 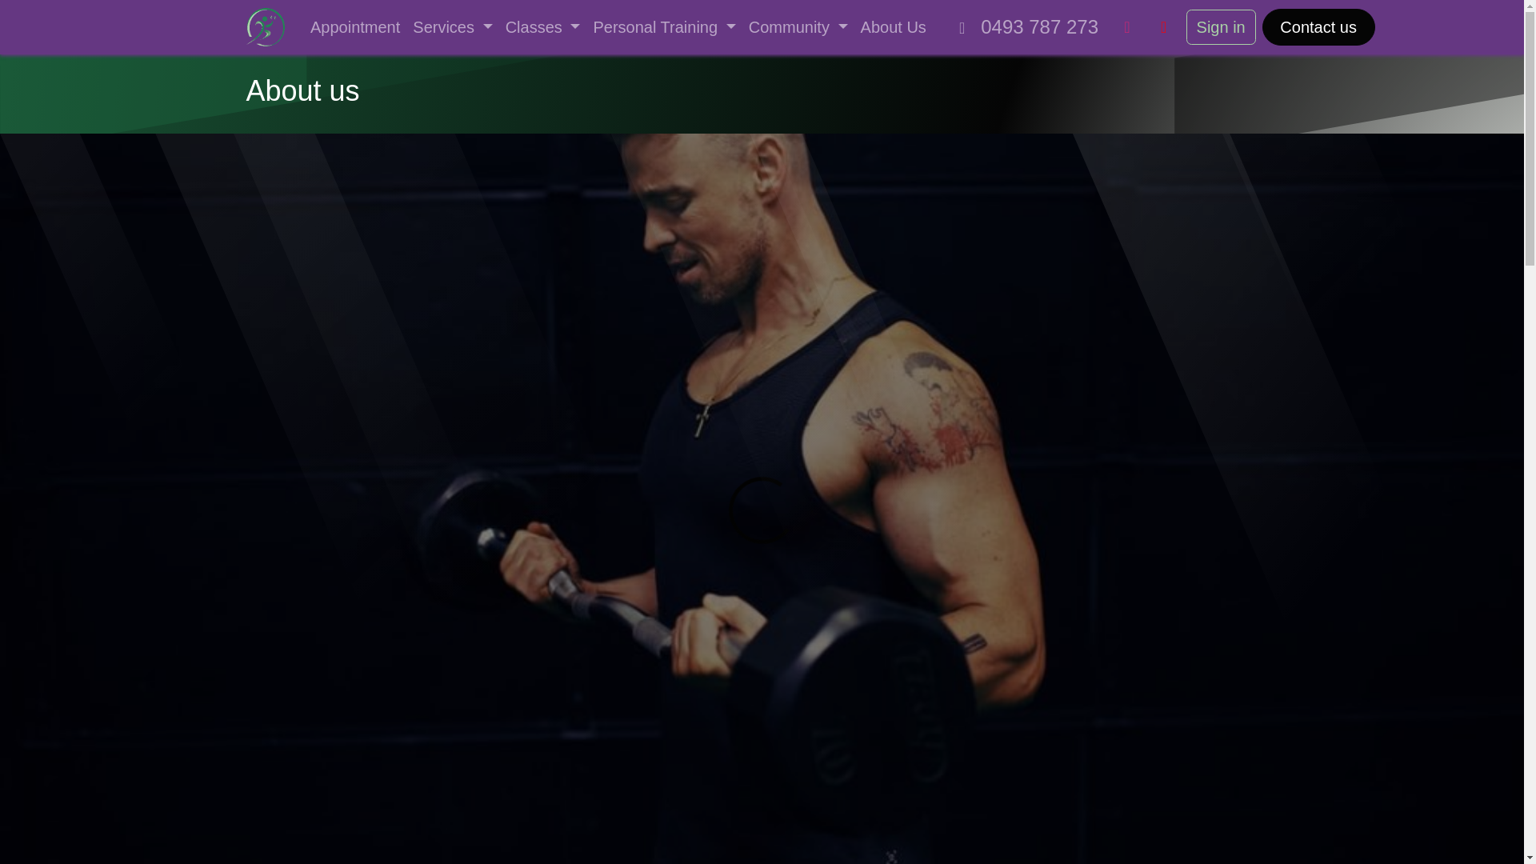 I want to click on Community, so click(x=798, y=27).